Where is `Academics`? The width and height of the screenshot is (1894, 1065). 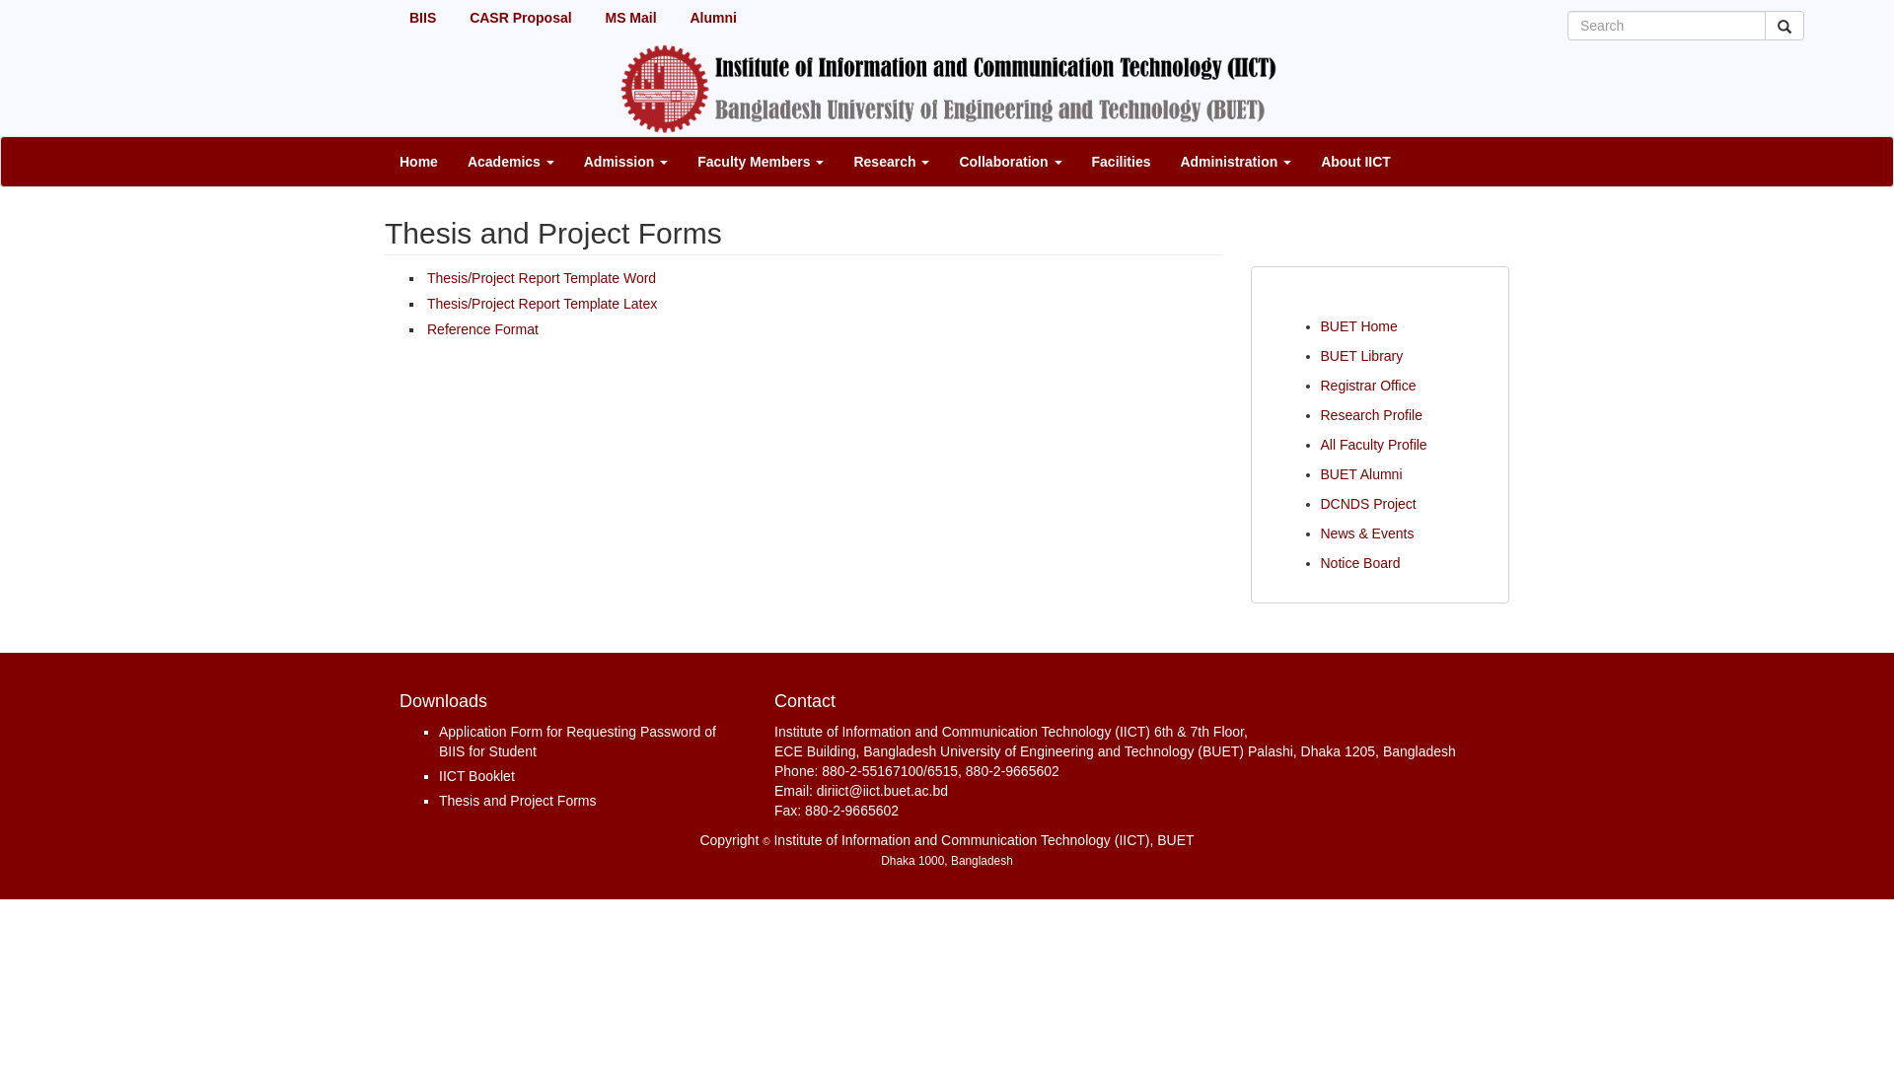 Academics is located at coordinates (511, 162).